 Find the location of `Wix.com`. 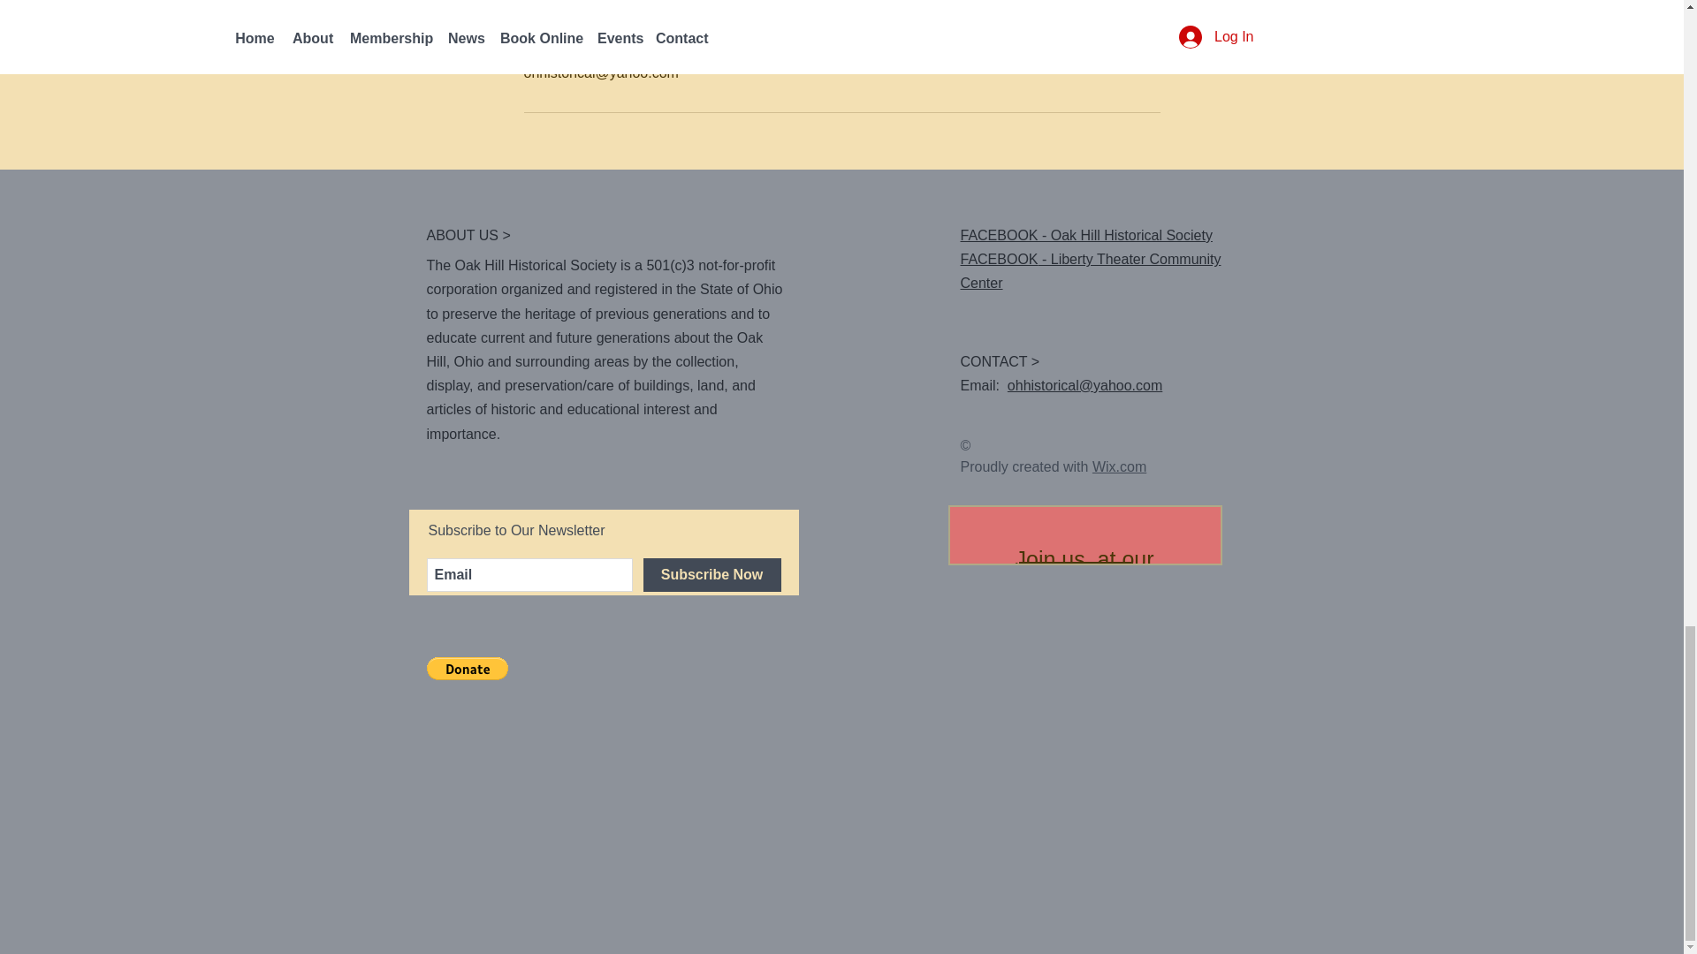

Wix.com is located at coordinates (1119, 466).